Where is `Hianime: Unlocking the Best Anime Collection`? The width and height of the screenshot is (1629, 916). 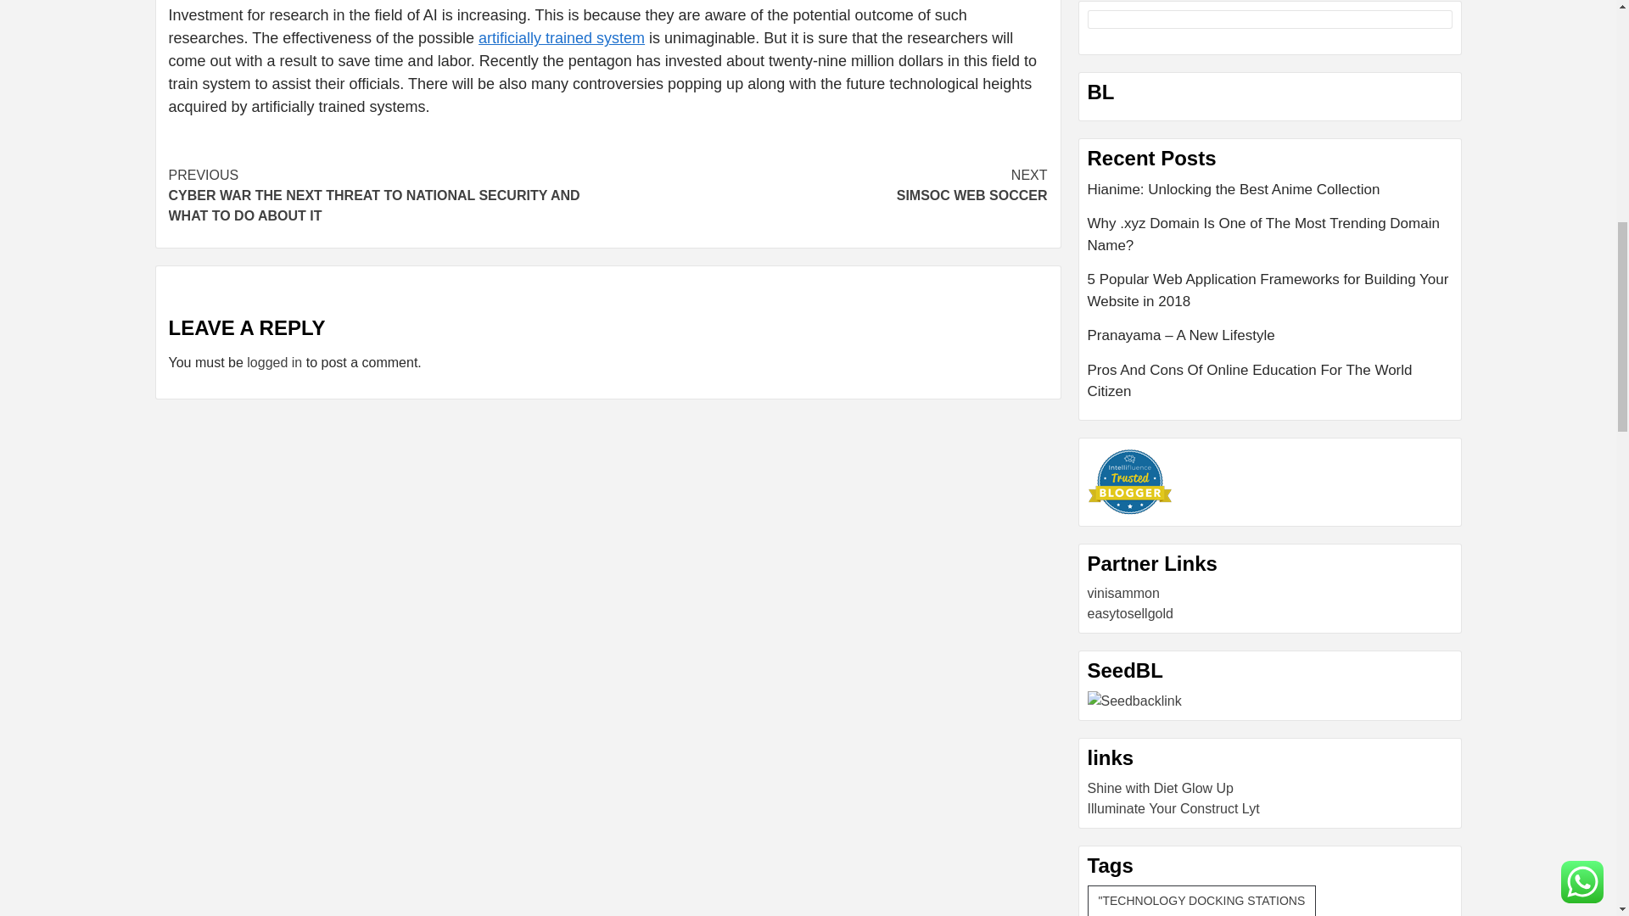 Hianime: Unlocking the Best Anime Collection is located at coordinates (1270, 195).